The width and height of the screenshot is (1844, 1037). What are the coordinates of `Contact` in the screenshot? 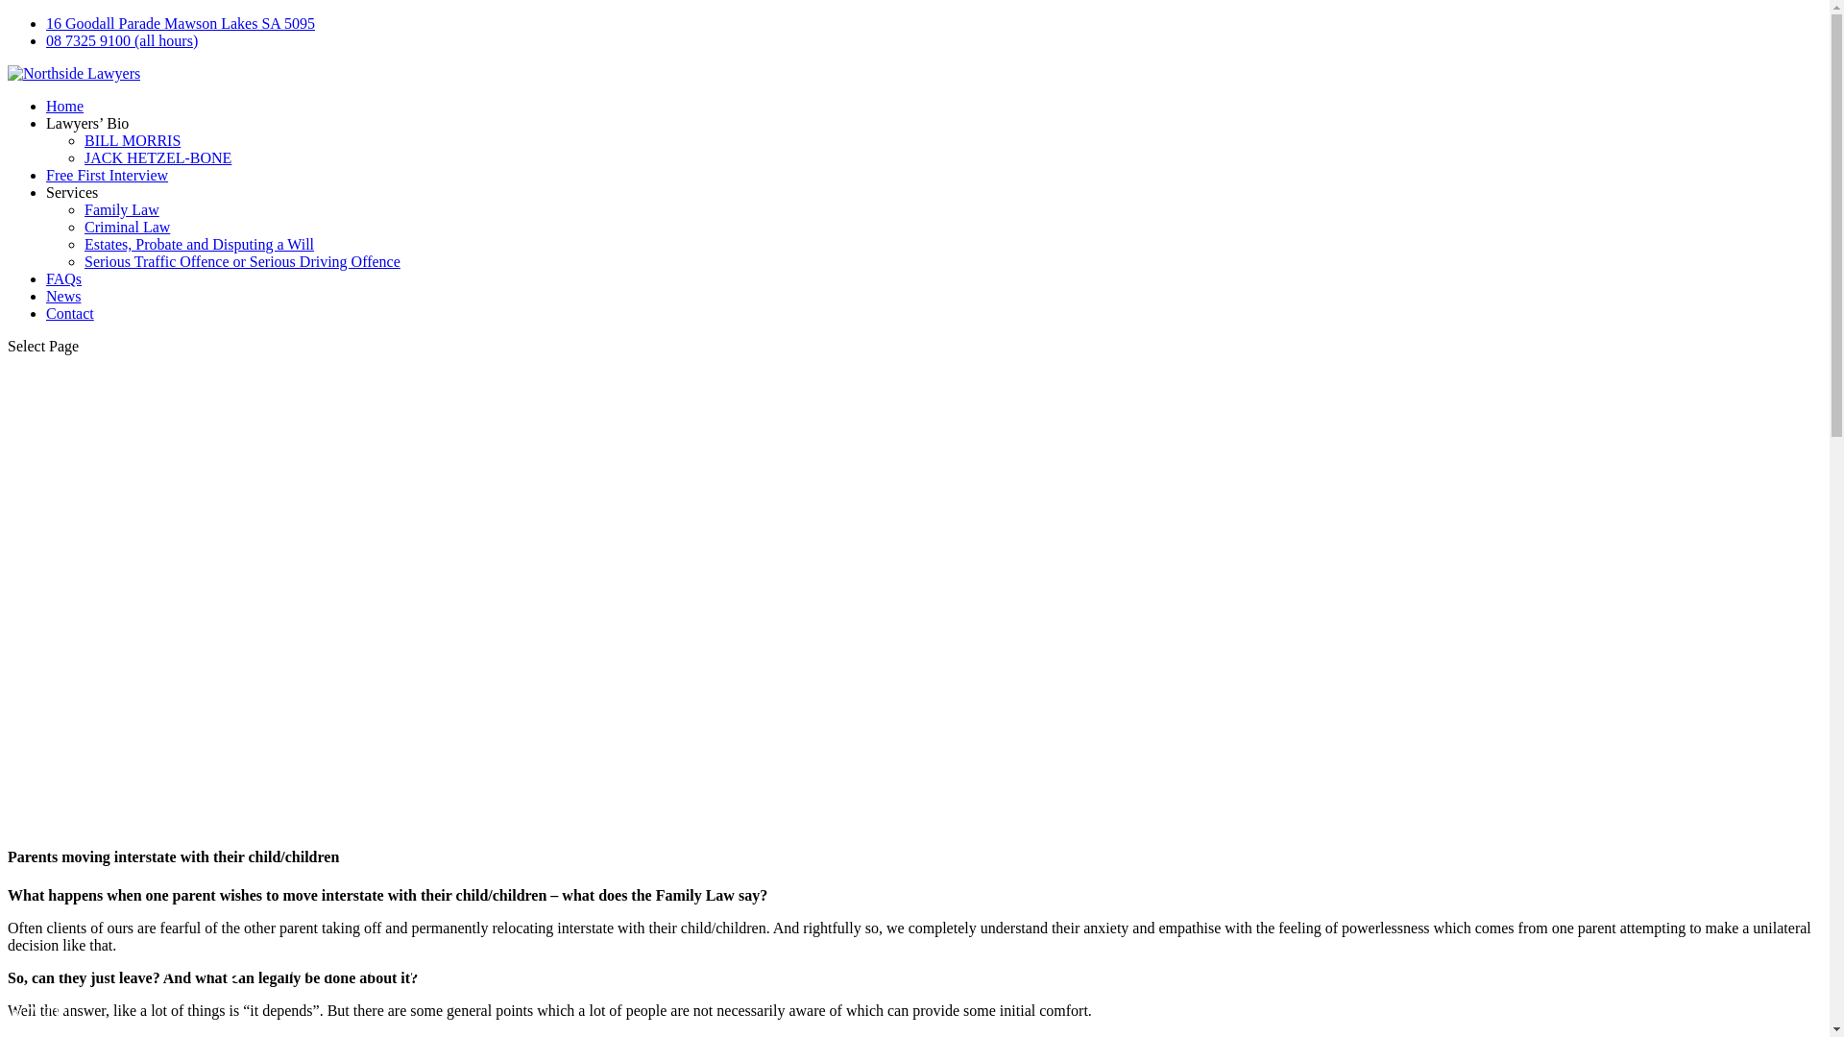 It's located at (70, 313).